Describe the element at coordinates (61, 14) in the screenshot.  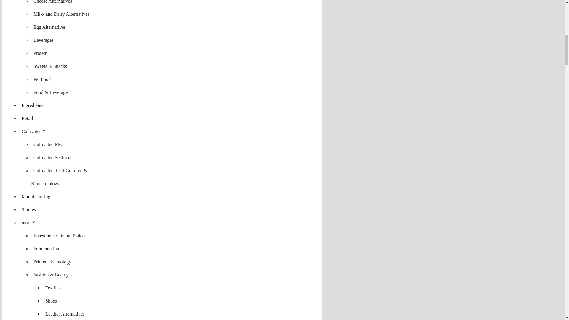
I see `Milk- and Dairy Alternatives` at that location.